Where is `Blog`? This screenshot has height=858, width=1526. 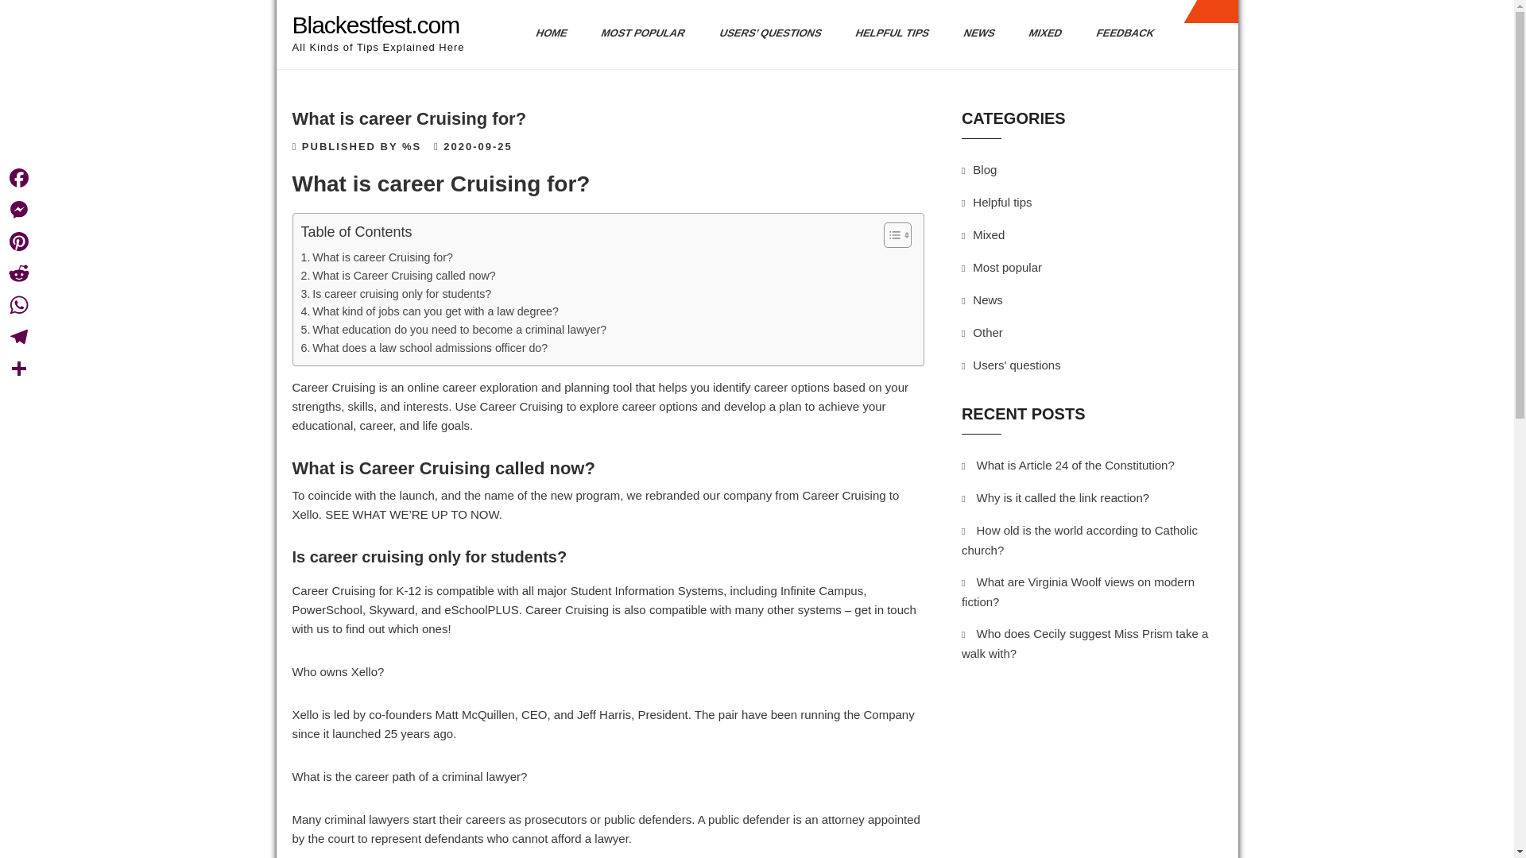
Blog is located at coordinates (984, 170).